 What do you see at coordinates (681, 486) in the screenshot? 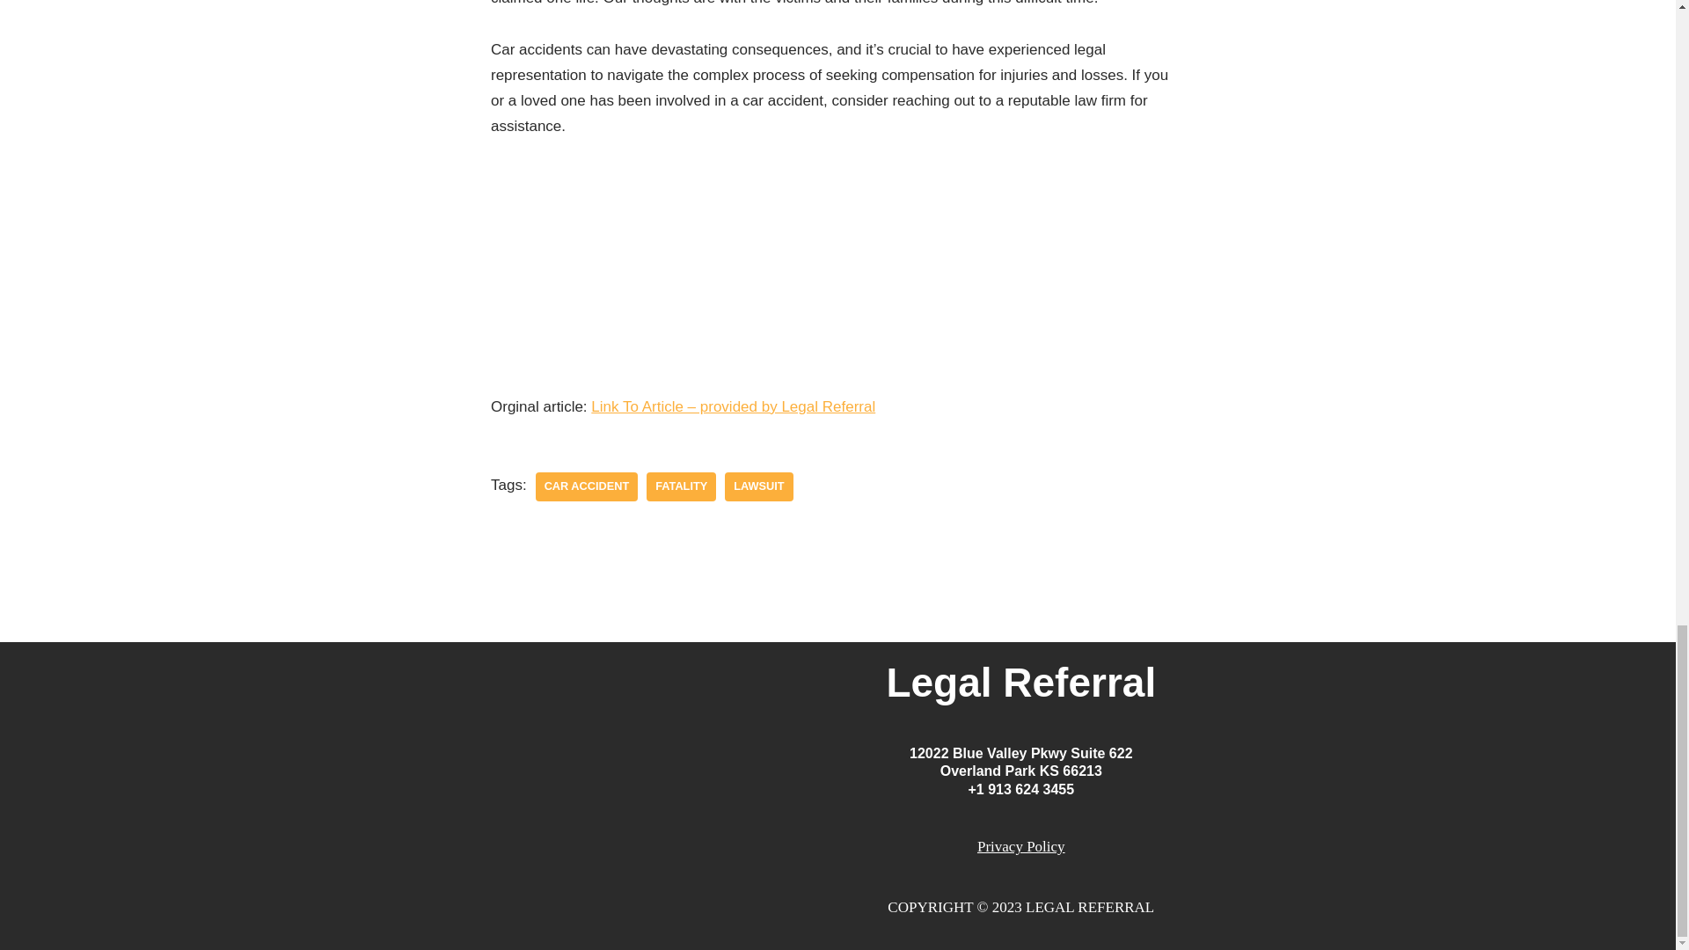
I see `FATALITY` at bounding box center [681, 486].